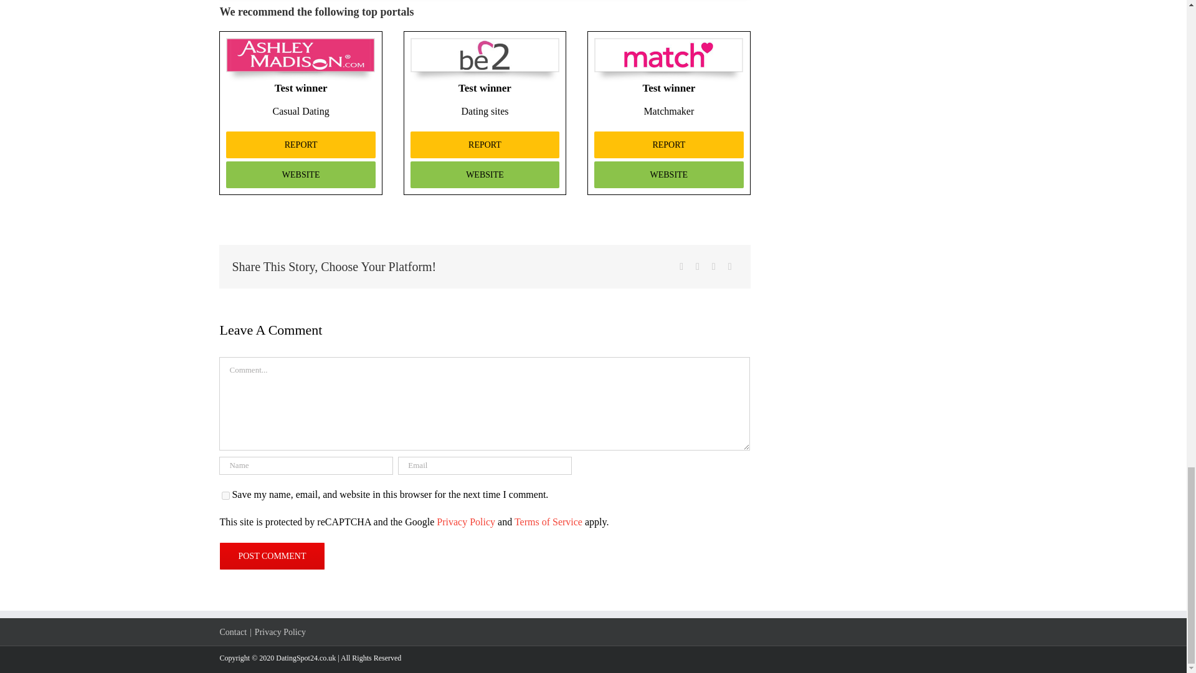 This screenshot has width=1196, height=673. I want to click on Report, so click(300, 145).